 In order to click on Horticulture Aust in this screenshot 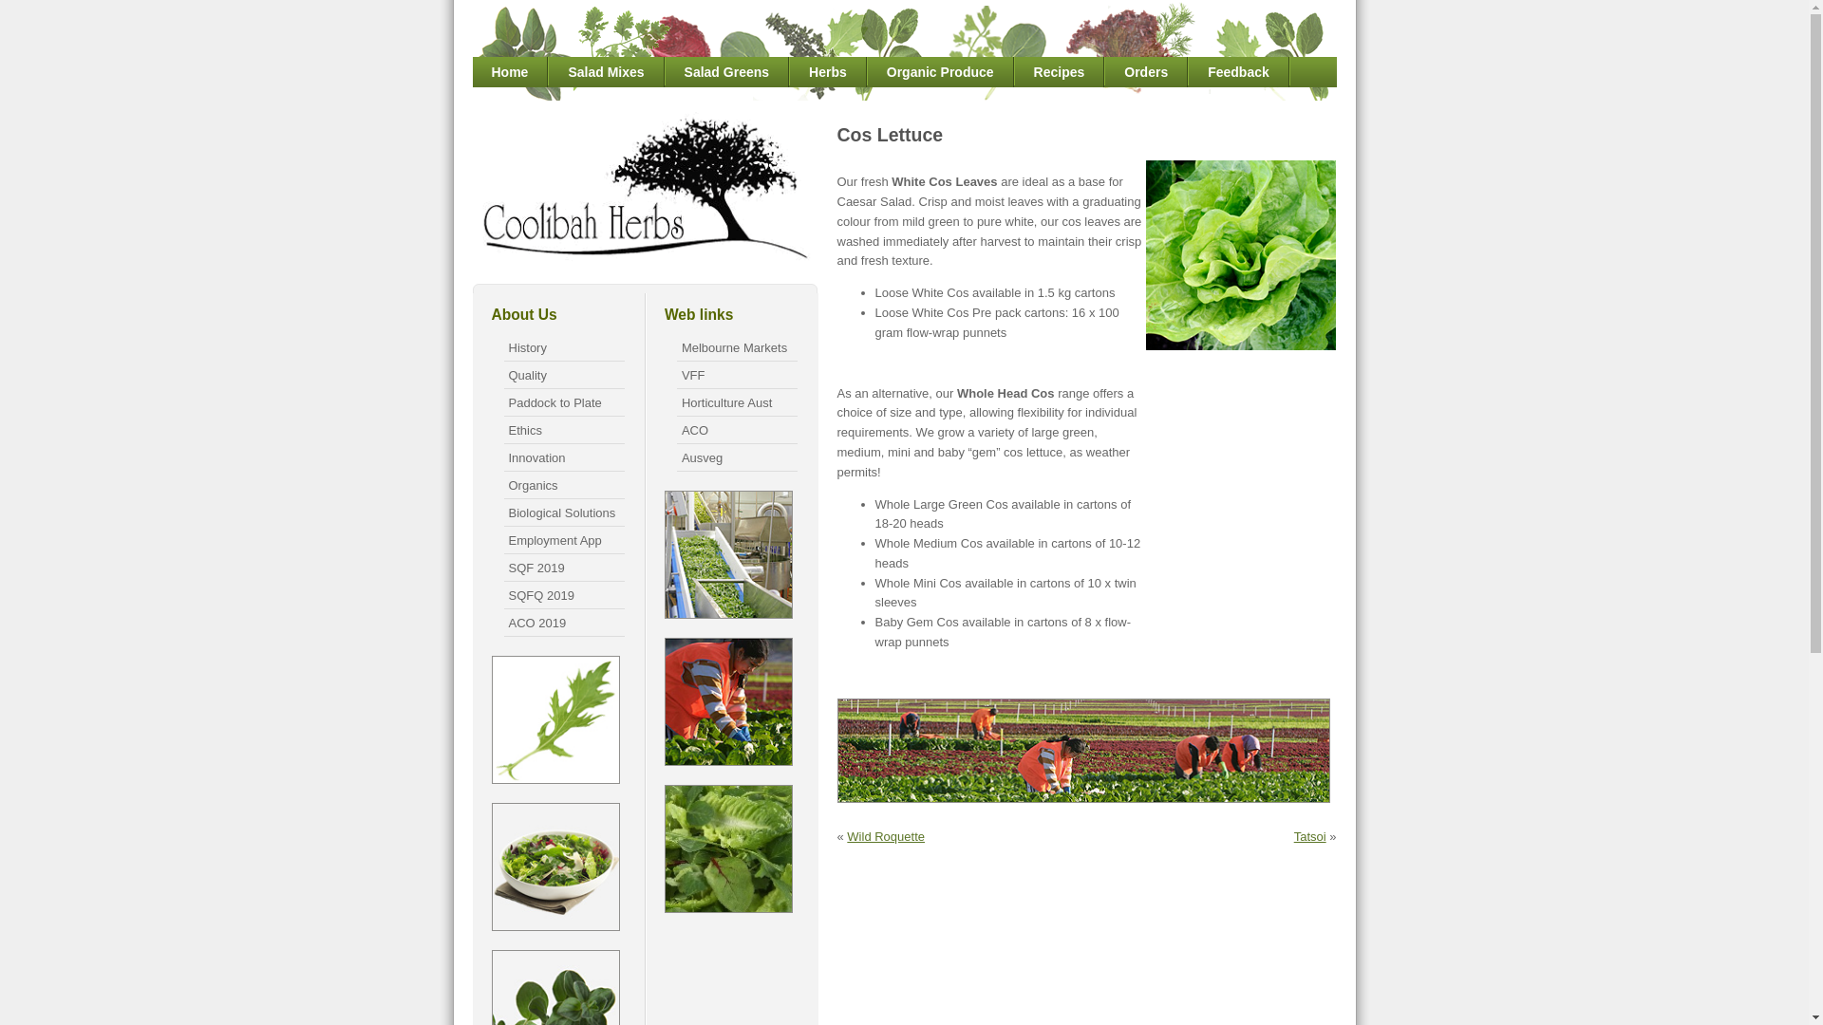, I will do `click(737, 402)`.